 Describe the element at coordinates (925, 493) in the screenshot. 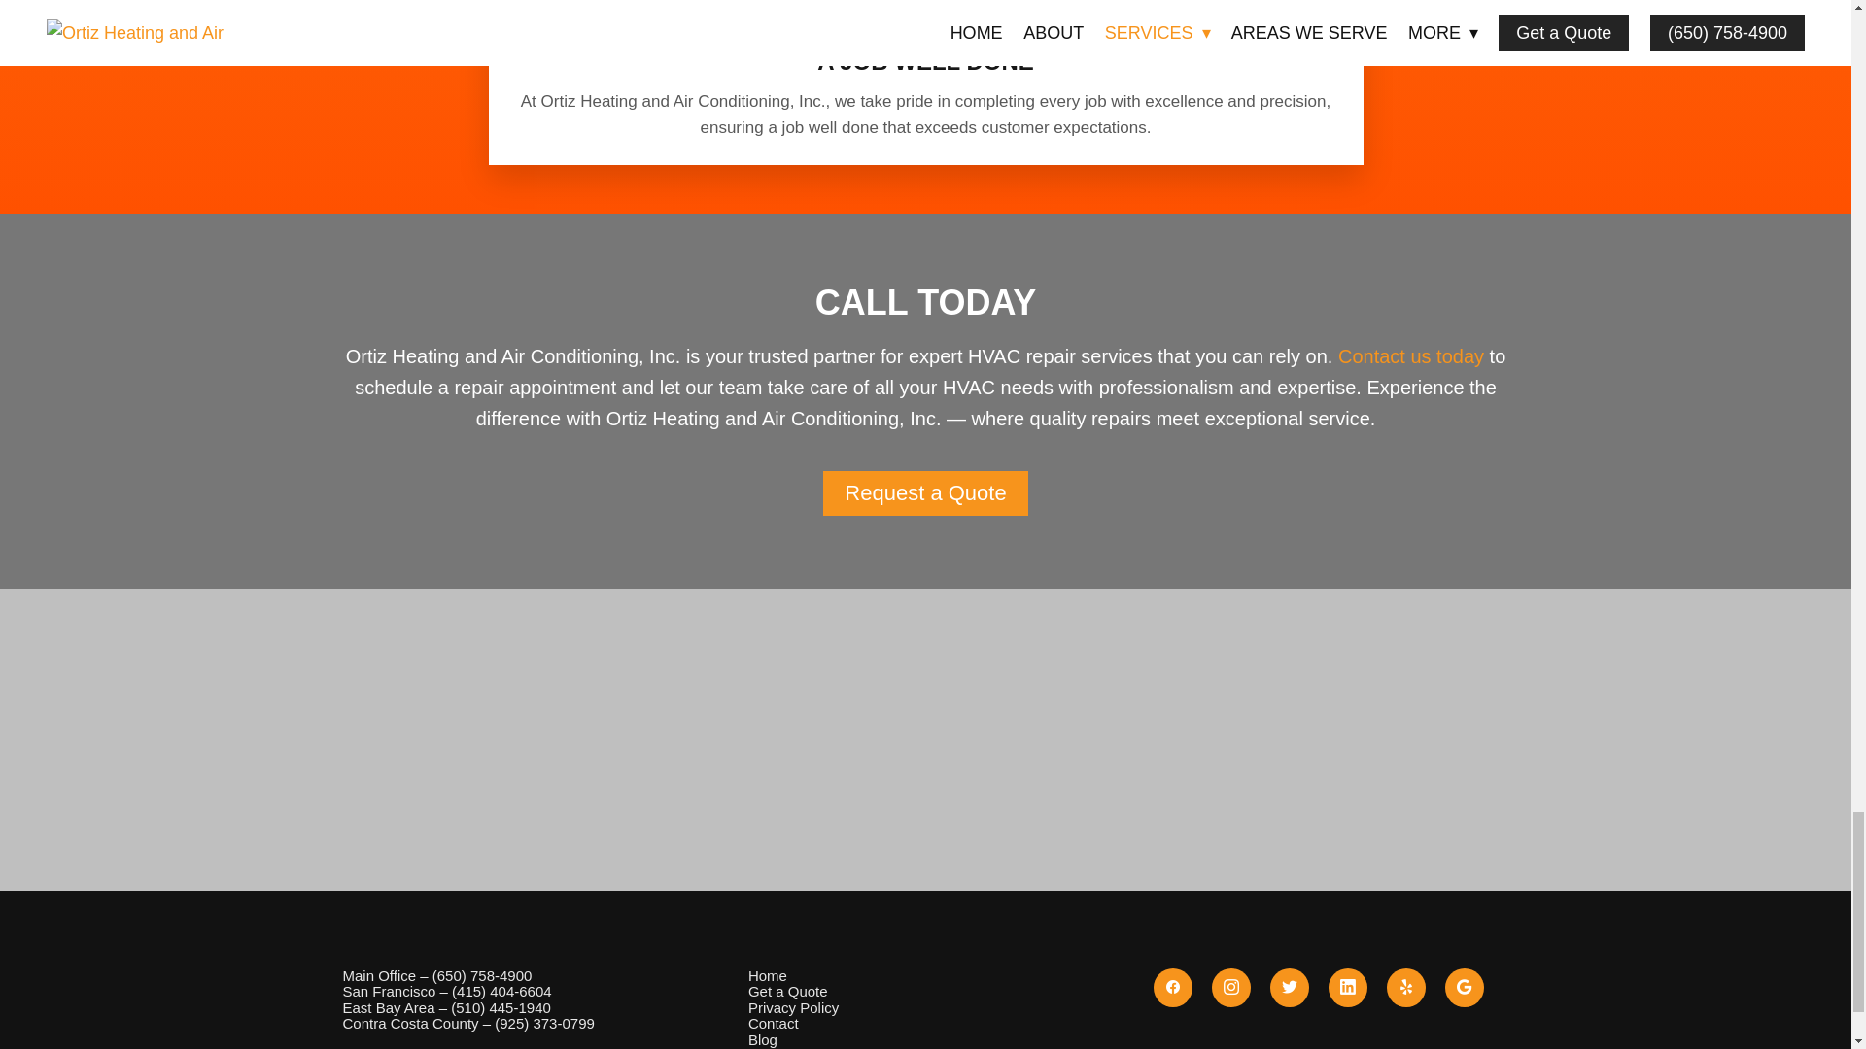

I see `Request a Quote` at that location.